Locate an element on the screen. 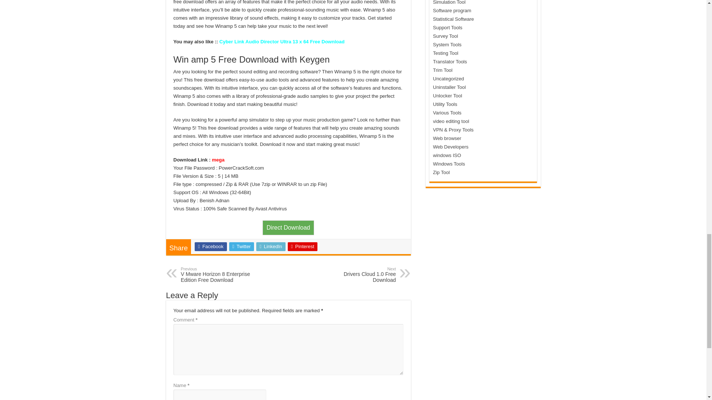 The width and height of the screenshot is (712, 400). Cyber Link Audio Director Ultra 13 x 64 Free Download is located at coordinates (282, 41).